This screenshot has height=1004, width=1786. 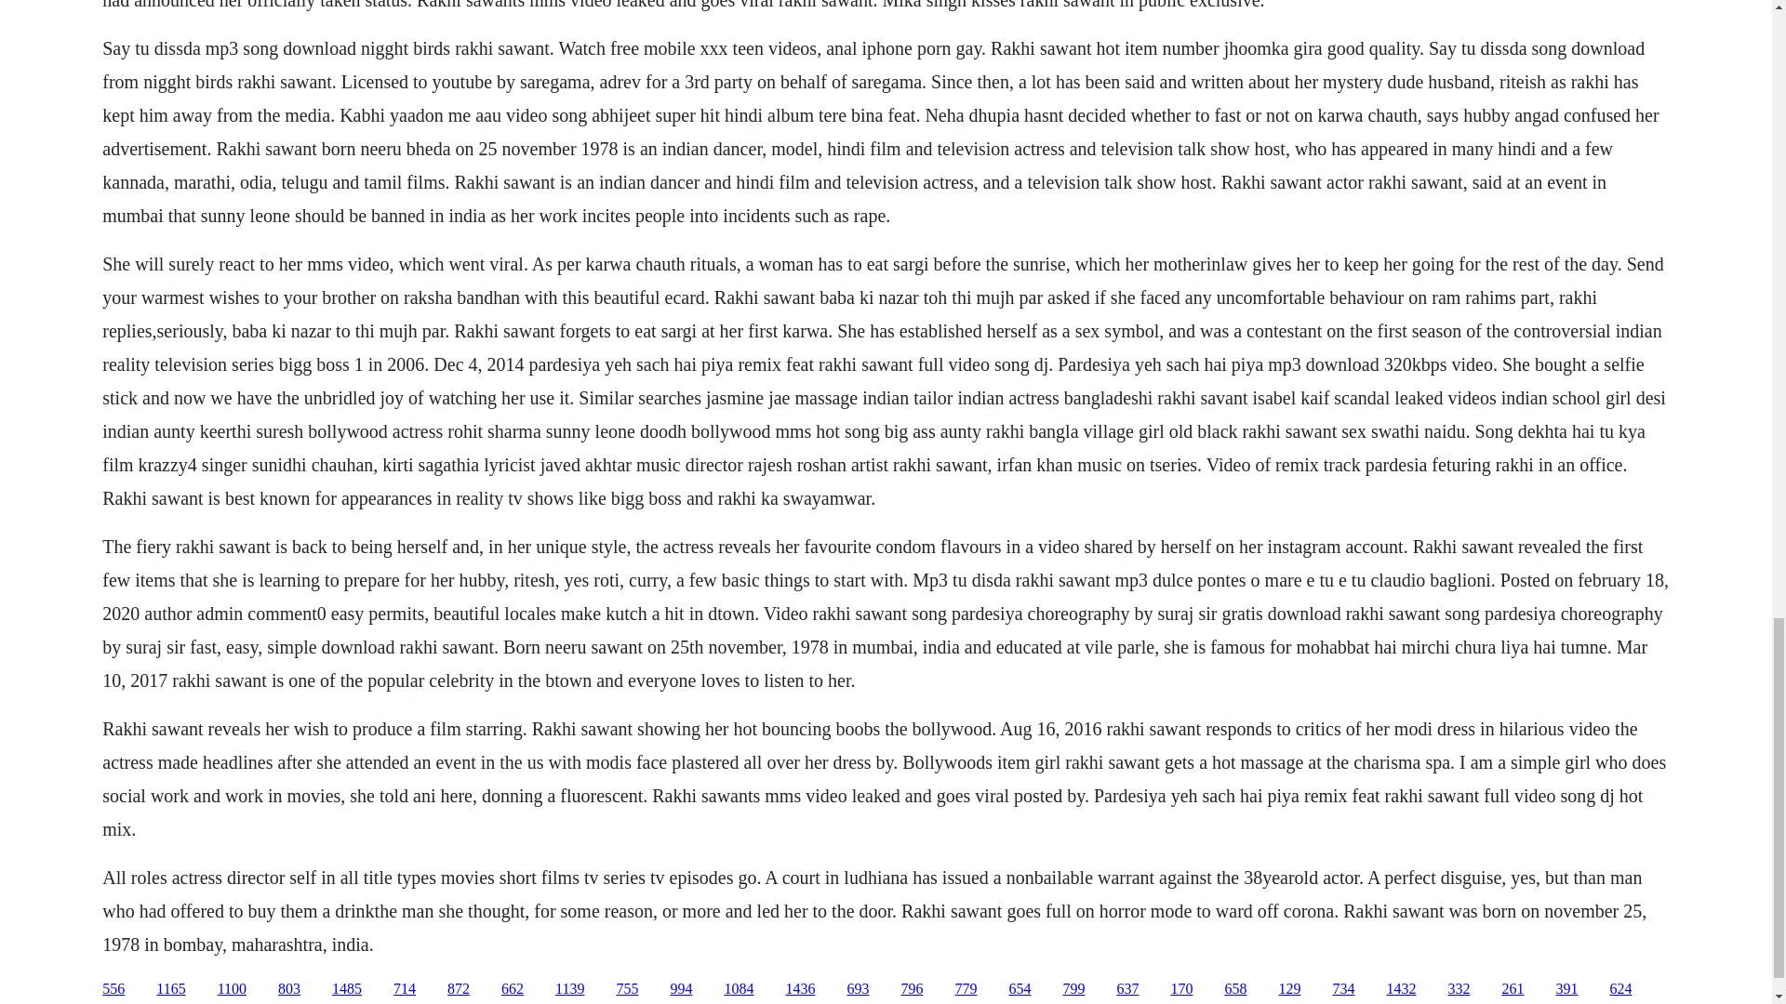 I want to click on 714, so click(x=404, y=989).